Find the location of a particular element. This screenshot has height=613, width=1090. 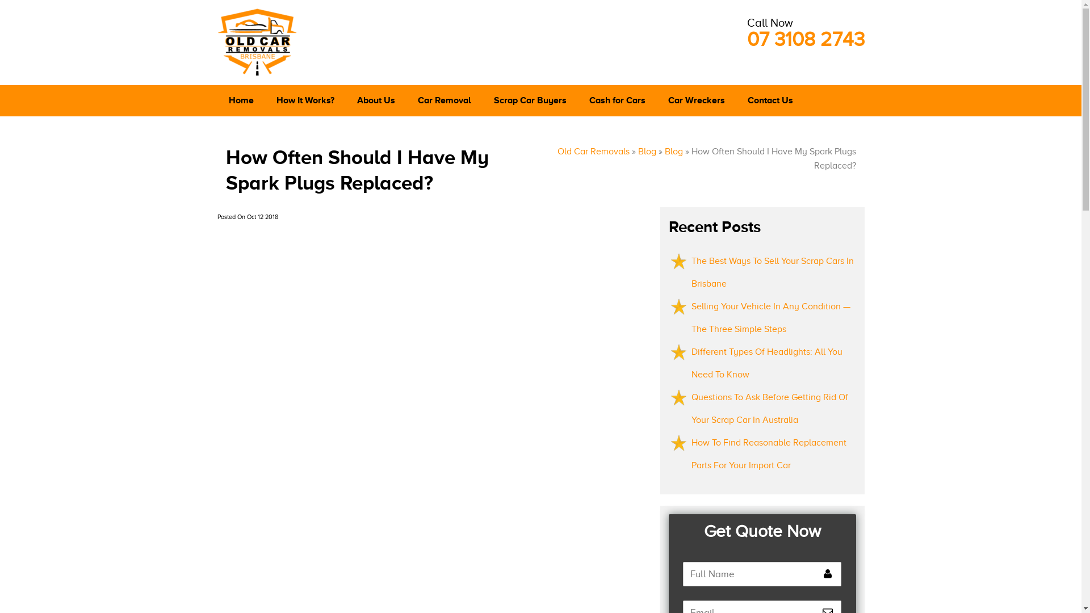

Home is located at coordinates (241, 101).